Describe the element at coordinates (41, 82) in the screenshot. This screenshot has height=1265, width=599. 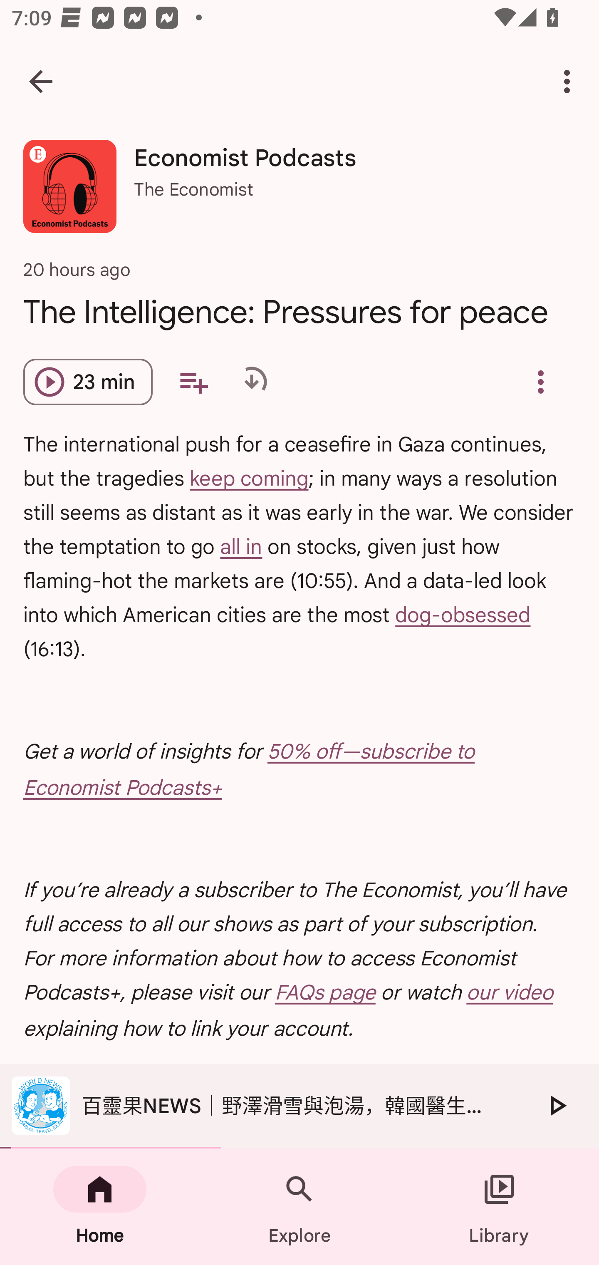
I see `Navigate up` at that location.